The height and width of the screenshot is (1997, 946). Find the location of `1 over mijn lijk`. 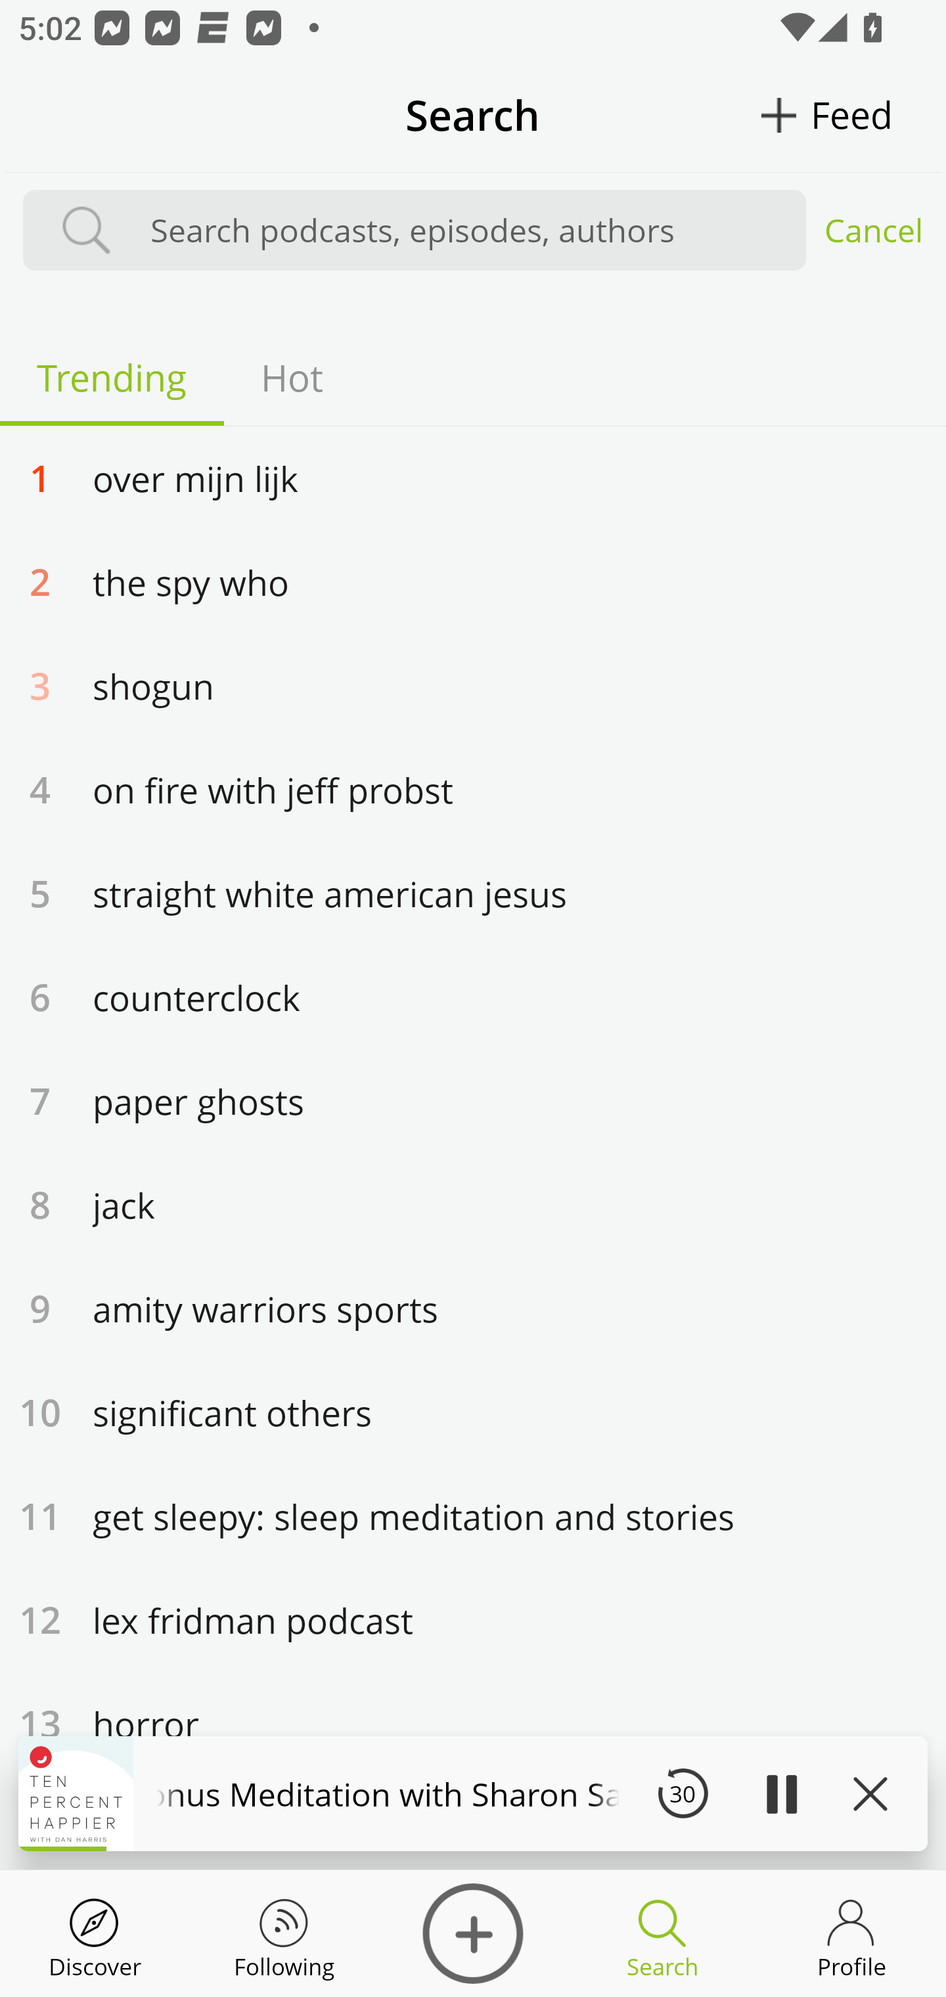

1 over mijn lijk is located at coordinates (473, 477).